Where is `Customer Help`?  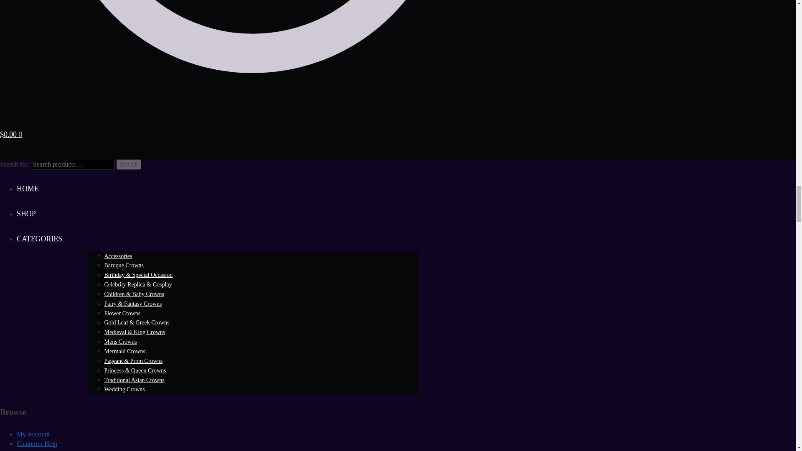
Customer Help is located at coordinates (37, 443).